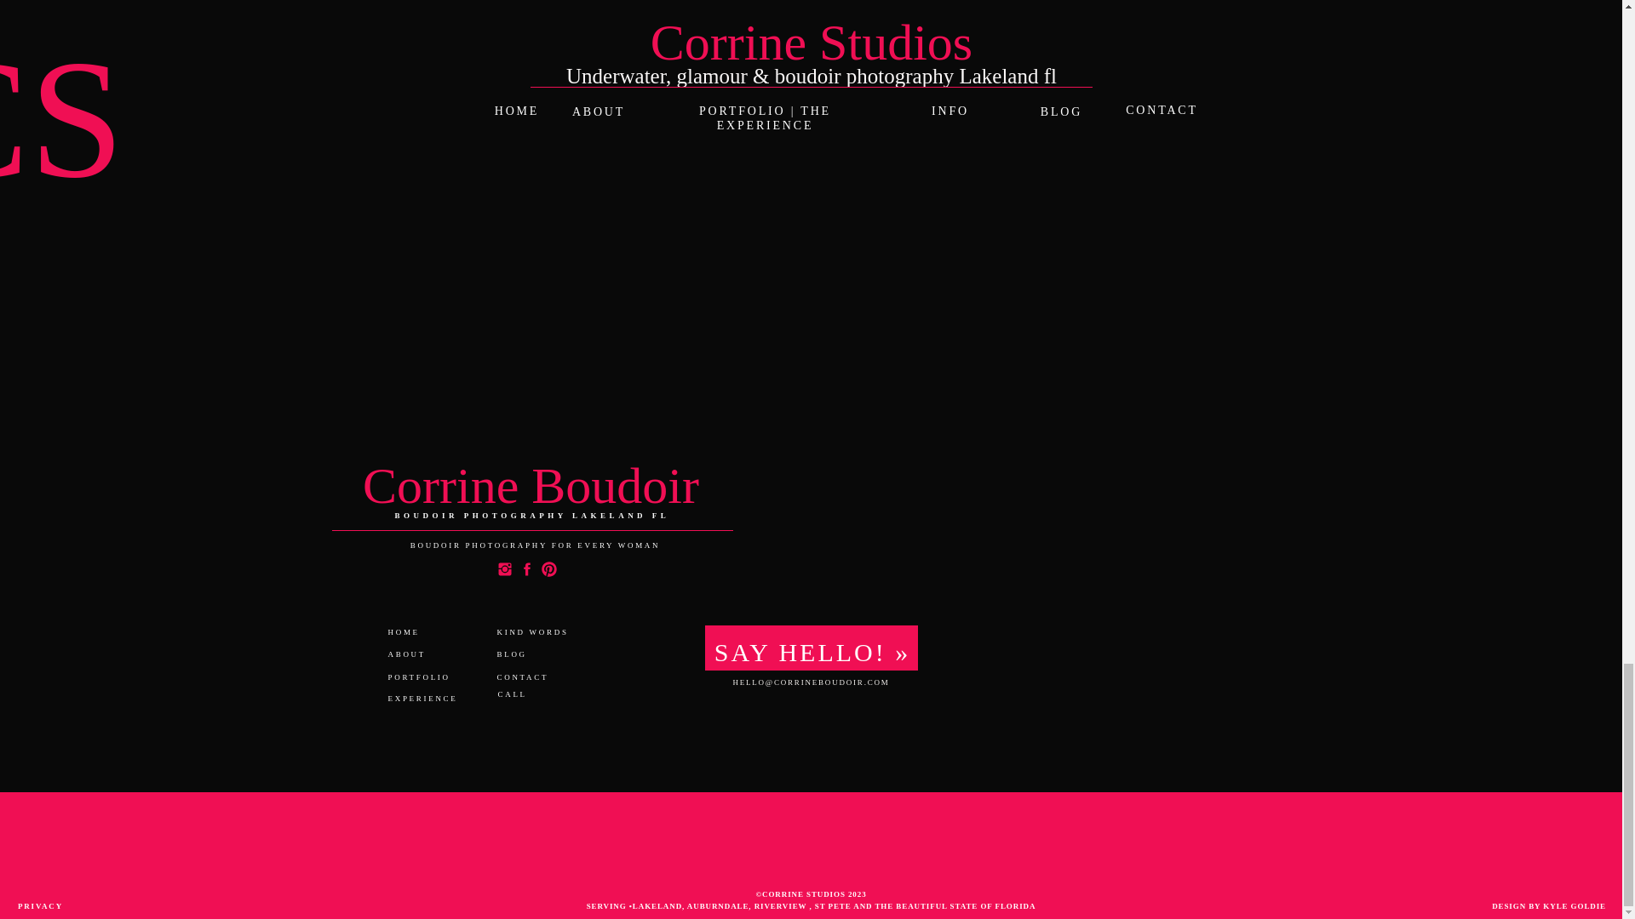 This screenshot has width=1635, height=919. I want to click on PRIVACY, so click(49, 905).